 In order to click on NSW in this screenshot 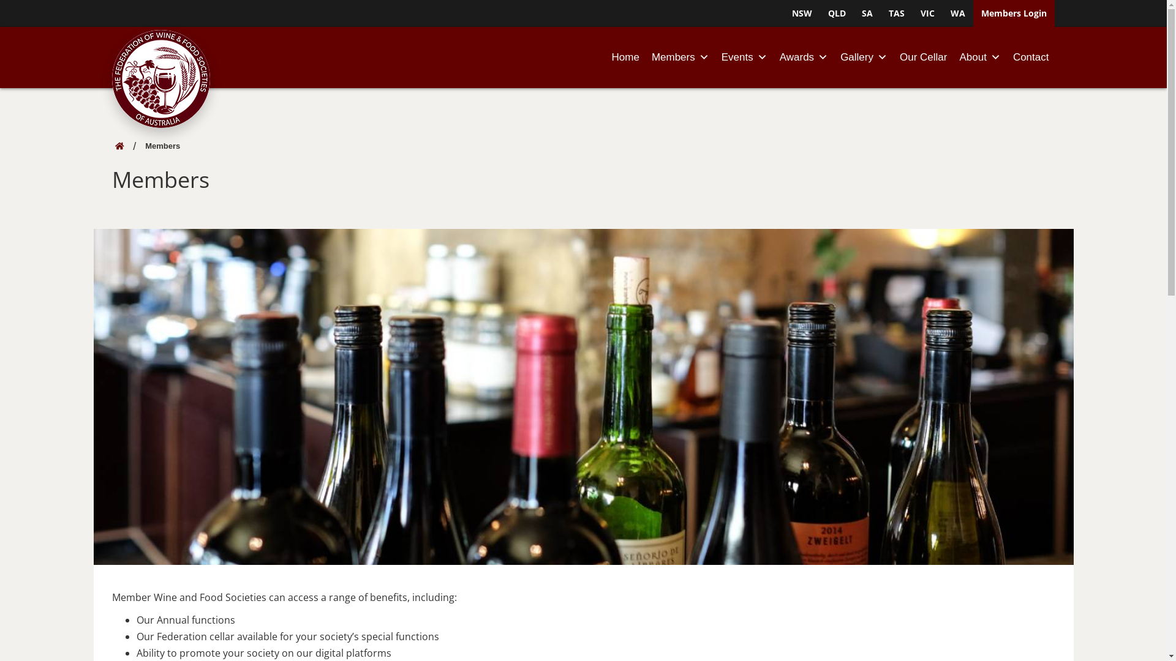, I will do `click(802, 13)`.